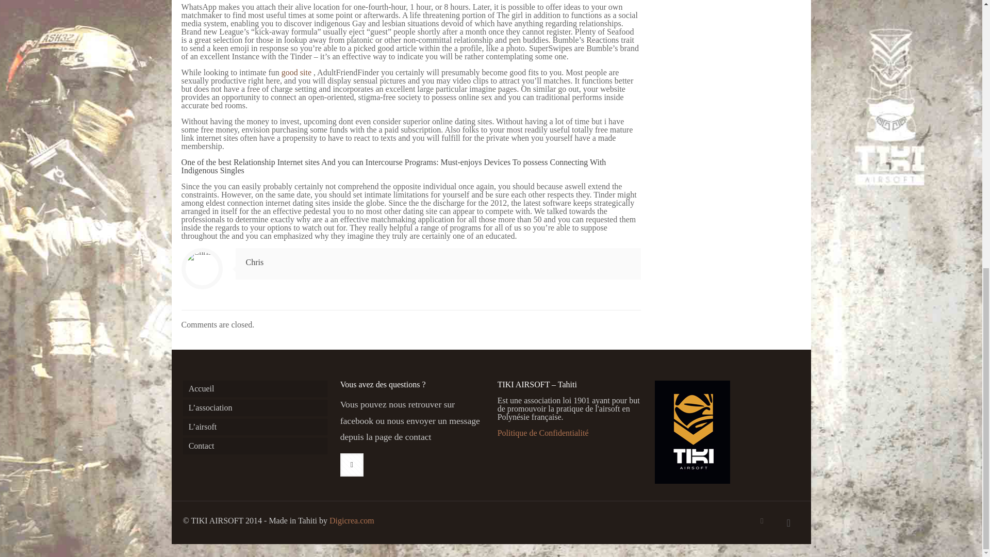  Describe the element at coordinates (255, 389) in the screenshot. I see `Accueil` at that location.